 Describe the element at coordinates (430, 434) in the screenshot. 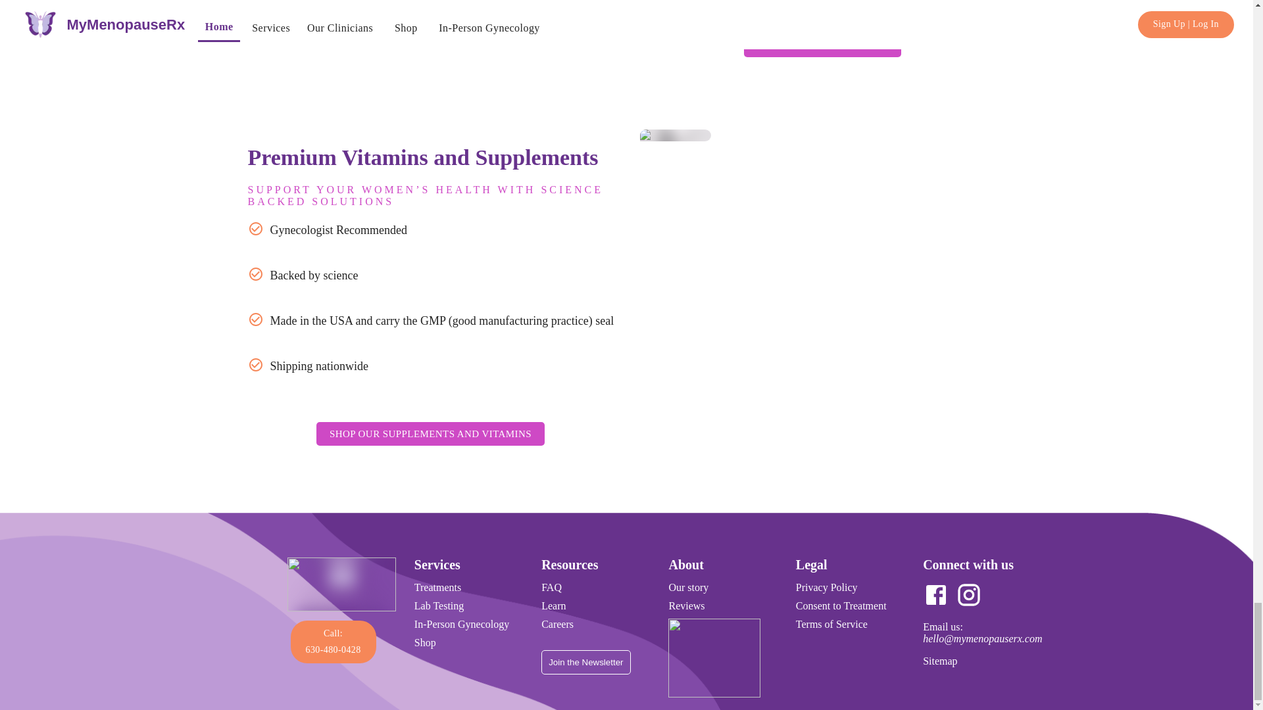

I see `SHOP OUR SUPPLEMENTS AND VITAMINS` at that location.